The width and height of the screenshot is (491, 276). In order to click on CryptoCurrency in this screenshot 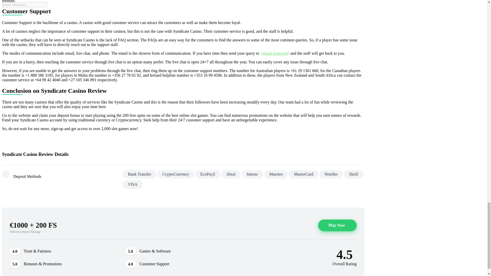, I will do `click(175, 174)`.